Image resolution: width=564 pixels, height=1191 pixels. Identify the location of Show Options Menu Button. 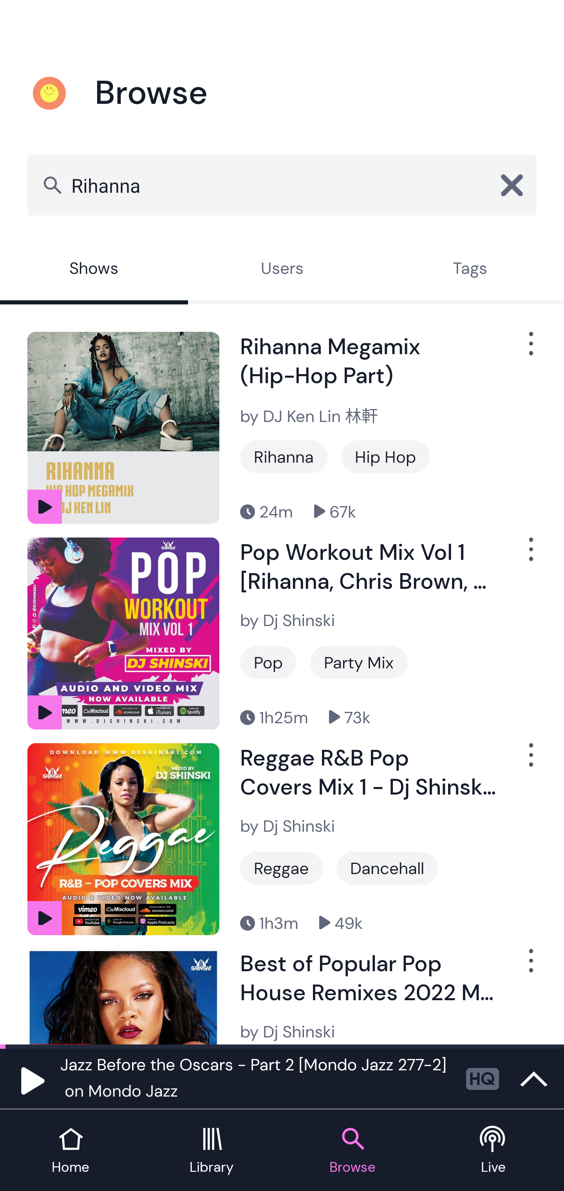
(530, 761).